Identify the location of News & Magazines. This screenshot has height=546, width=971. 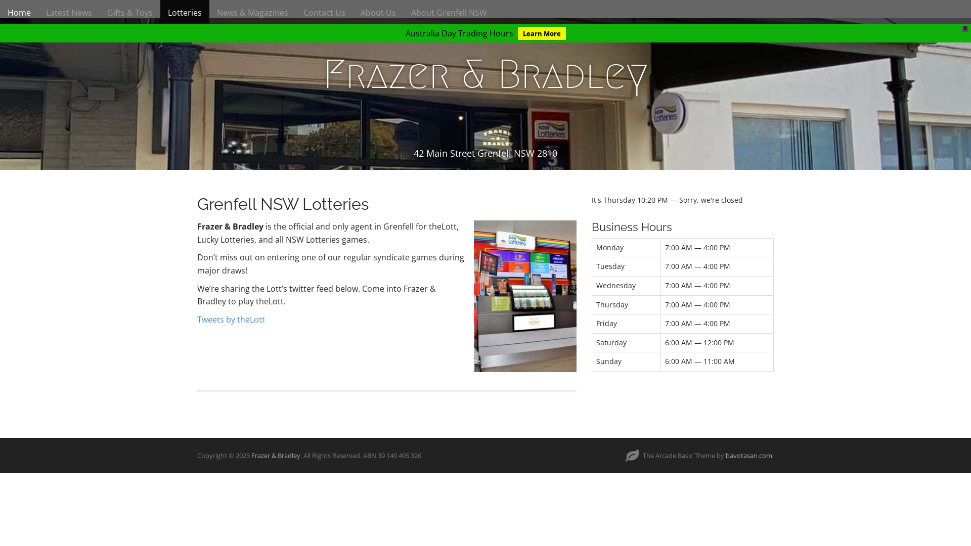
(253, 13).